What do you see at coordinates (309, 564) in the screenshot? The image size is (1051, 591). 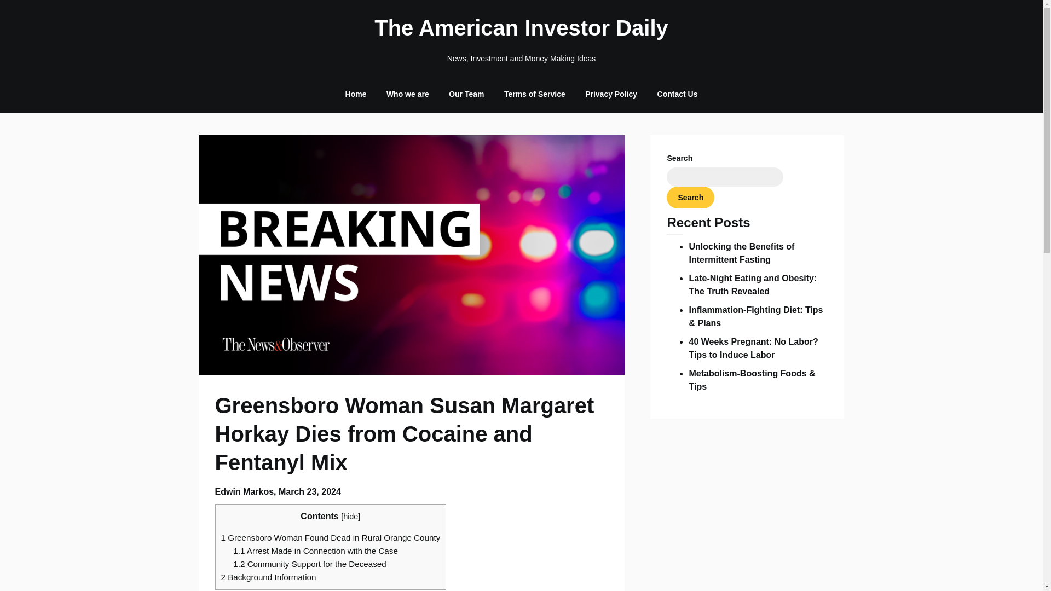 I see `1.2 Community Support for the Deceased` at bounding box center [309, 564].